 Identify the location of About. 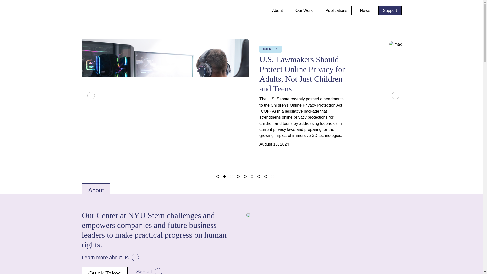
(277, 10).